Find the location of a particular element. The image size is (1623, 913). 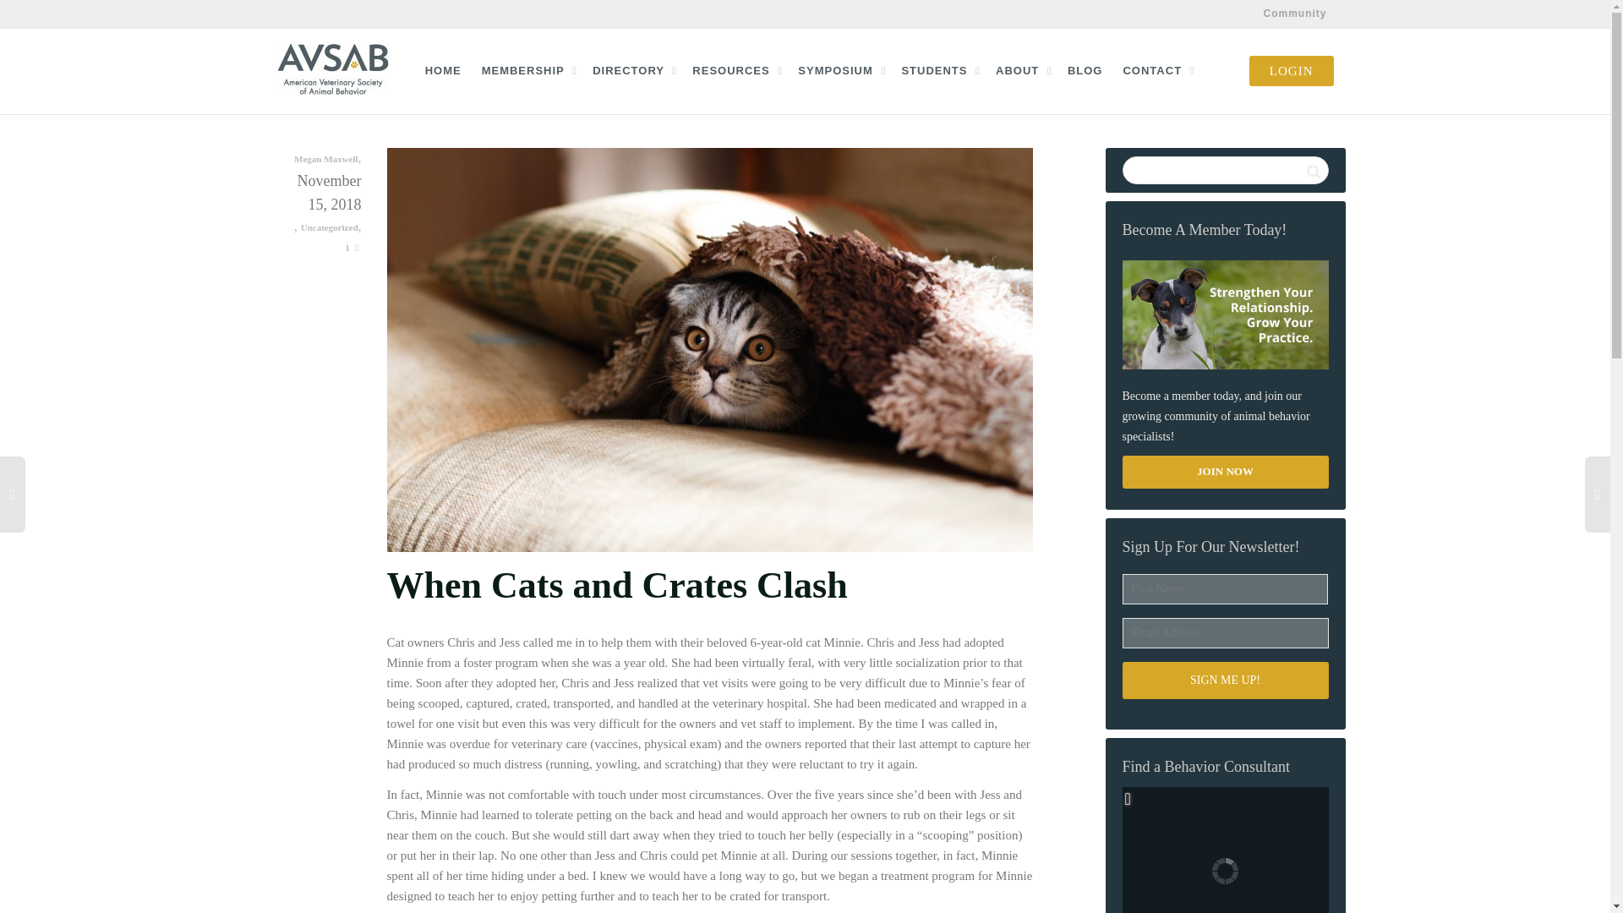

Search is located at coordinates (1314, 171).